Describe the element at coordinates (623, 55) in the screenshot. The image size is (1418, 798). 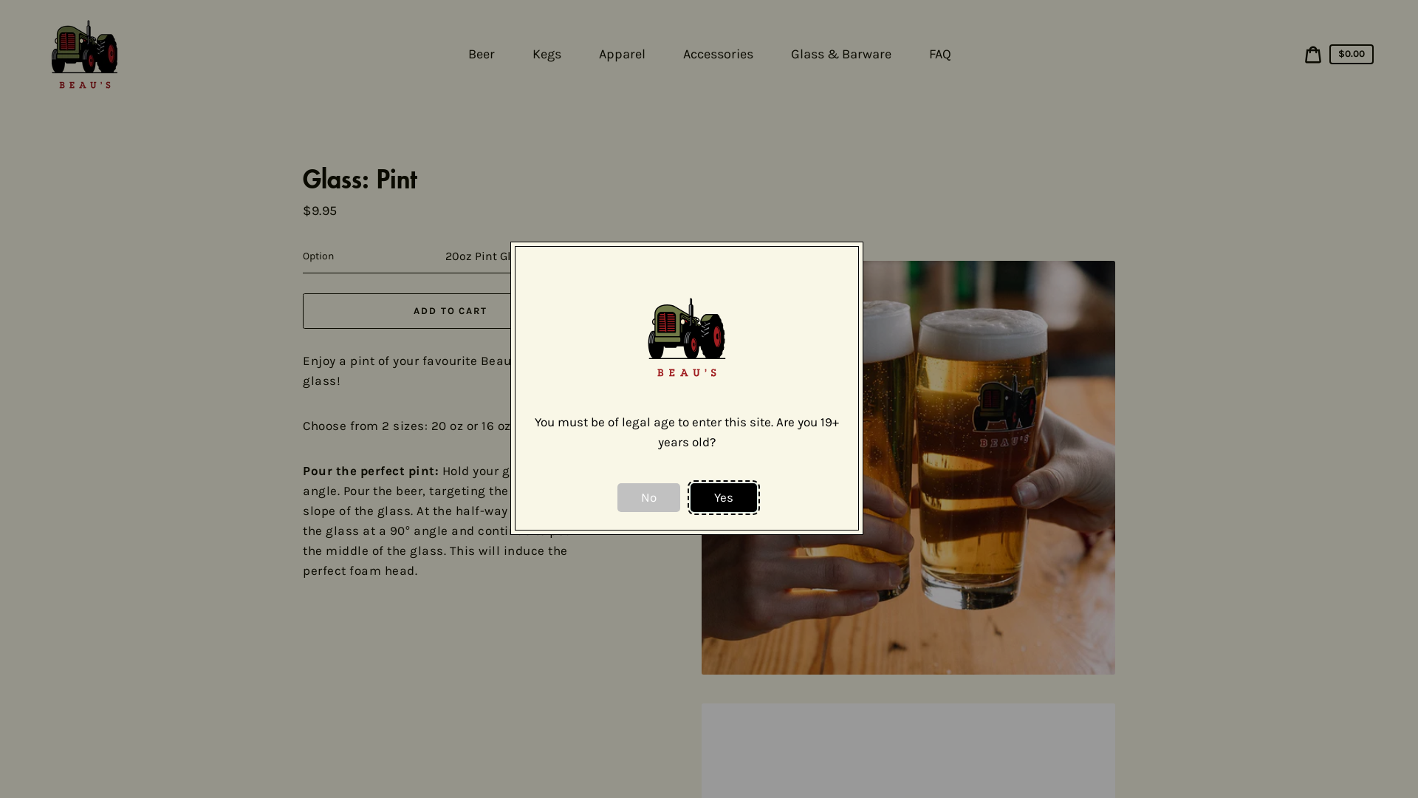
I see `Apparel` at that location.